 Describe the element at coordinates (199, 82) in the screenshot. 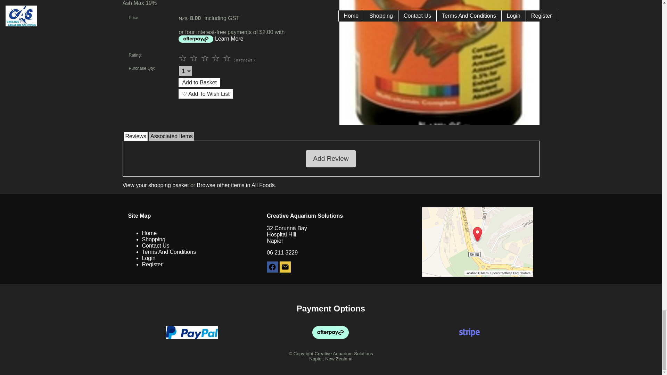

I see `Add to Basket` at that location.